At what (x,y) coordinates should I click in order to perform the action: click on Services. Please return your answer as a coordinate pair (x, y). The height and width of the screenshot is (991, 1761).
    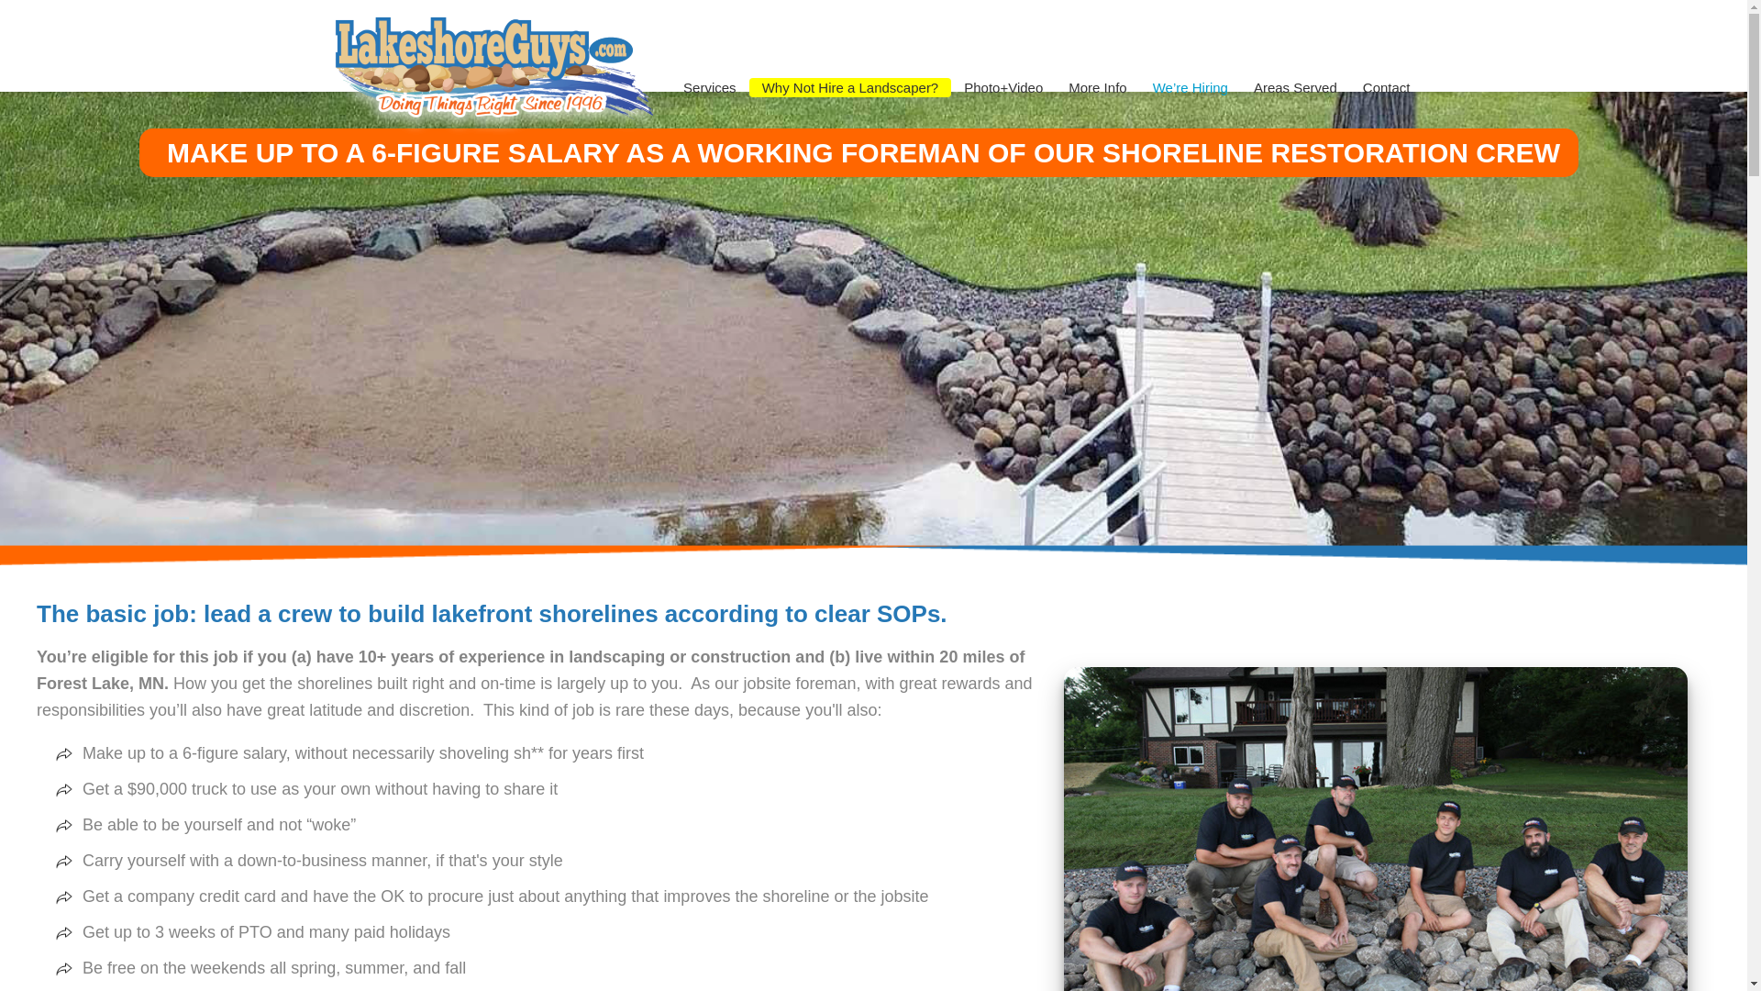
    Looking at the image, I should click on (710, 87).